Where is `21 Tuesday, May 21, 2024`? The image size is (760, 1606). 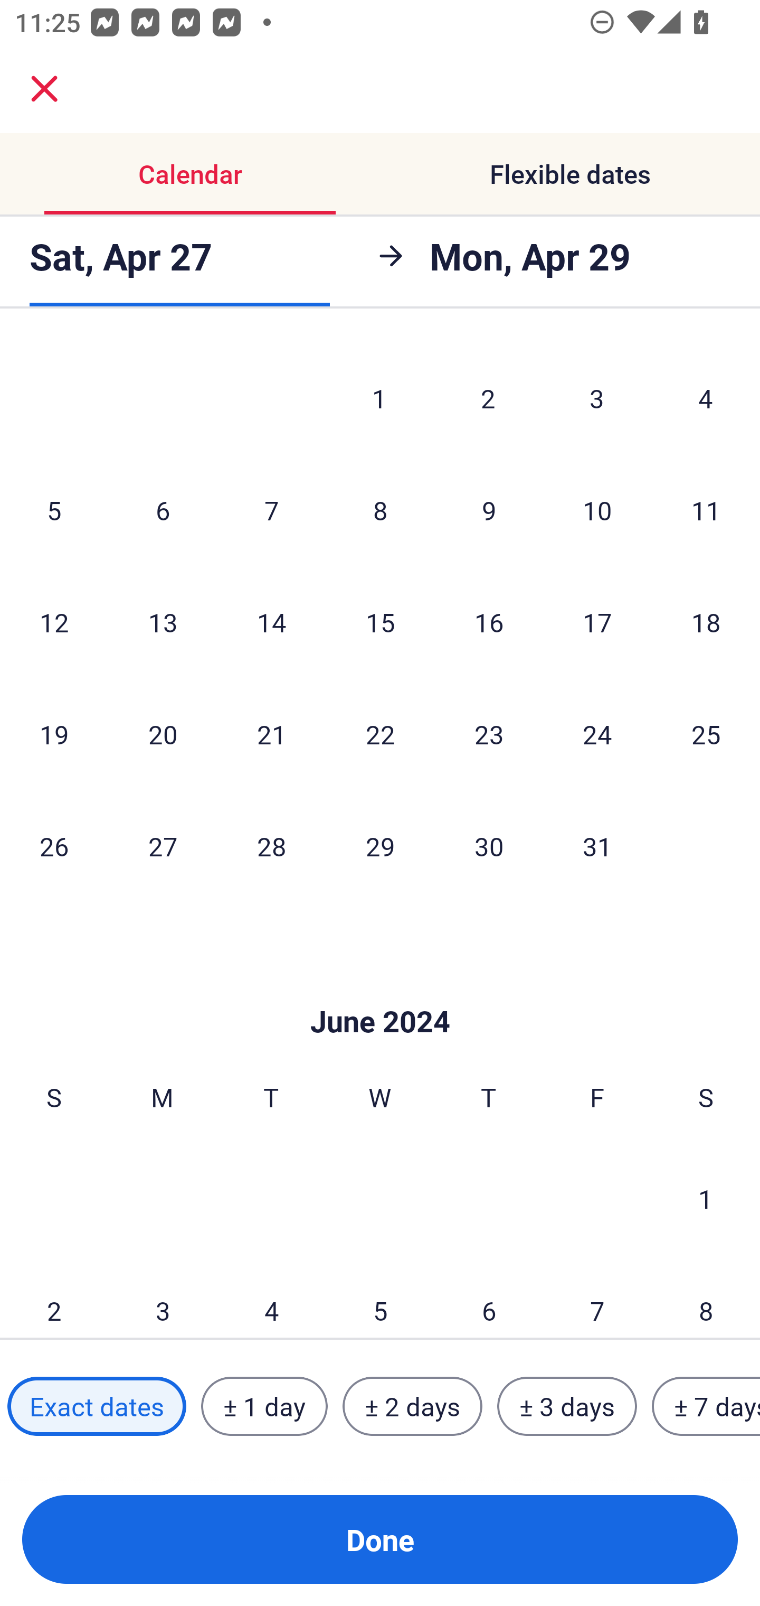 21 Tuesday, May 21, 2024 is located at coordinates (271, 733).